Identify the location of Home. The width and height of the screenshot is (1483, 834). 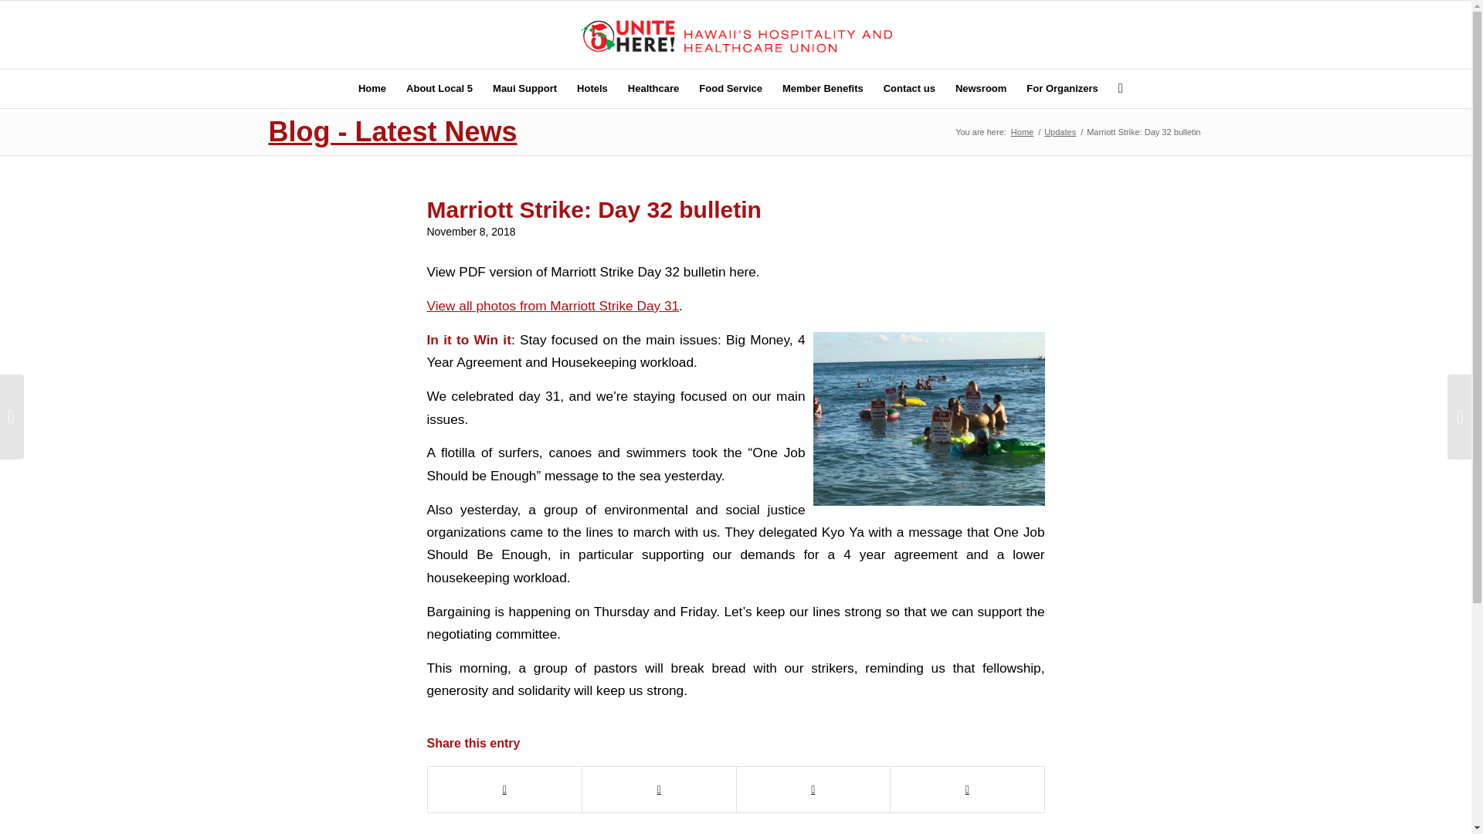
(372, 88).